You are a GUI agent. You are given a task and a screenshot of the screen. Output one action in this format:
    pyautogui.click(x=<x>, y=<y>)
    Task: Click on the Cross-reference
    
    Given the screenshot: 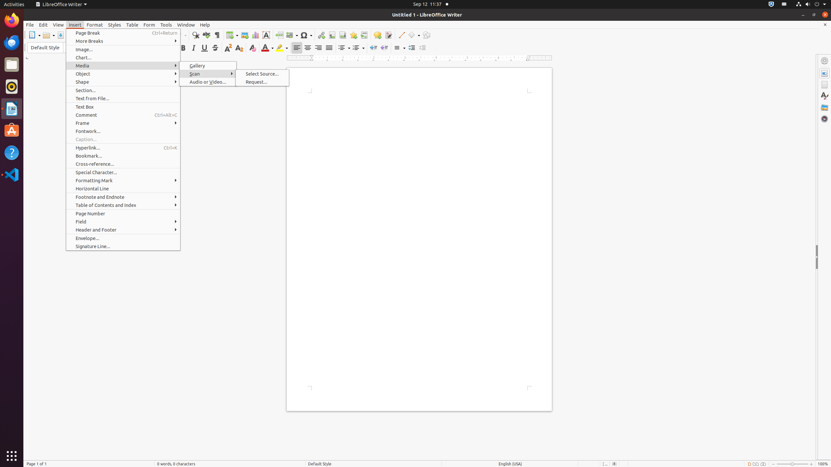 What is the action you would take?
    pyautogui.click(x=364, y=35)
    